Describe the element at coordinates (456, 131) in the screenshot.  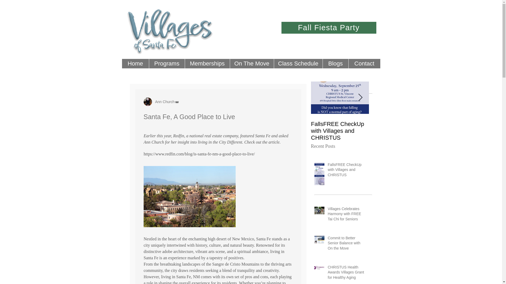
I see `Commit to Better Senior Balance with On the Move` at that location.